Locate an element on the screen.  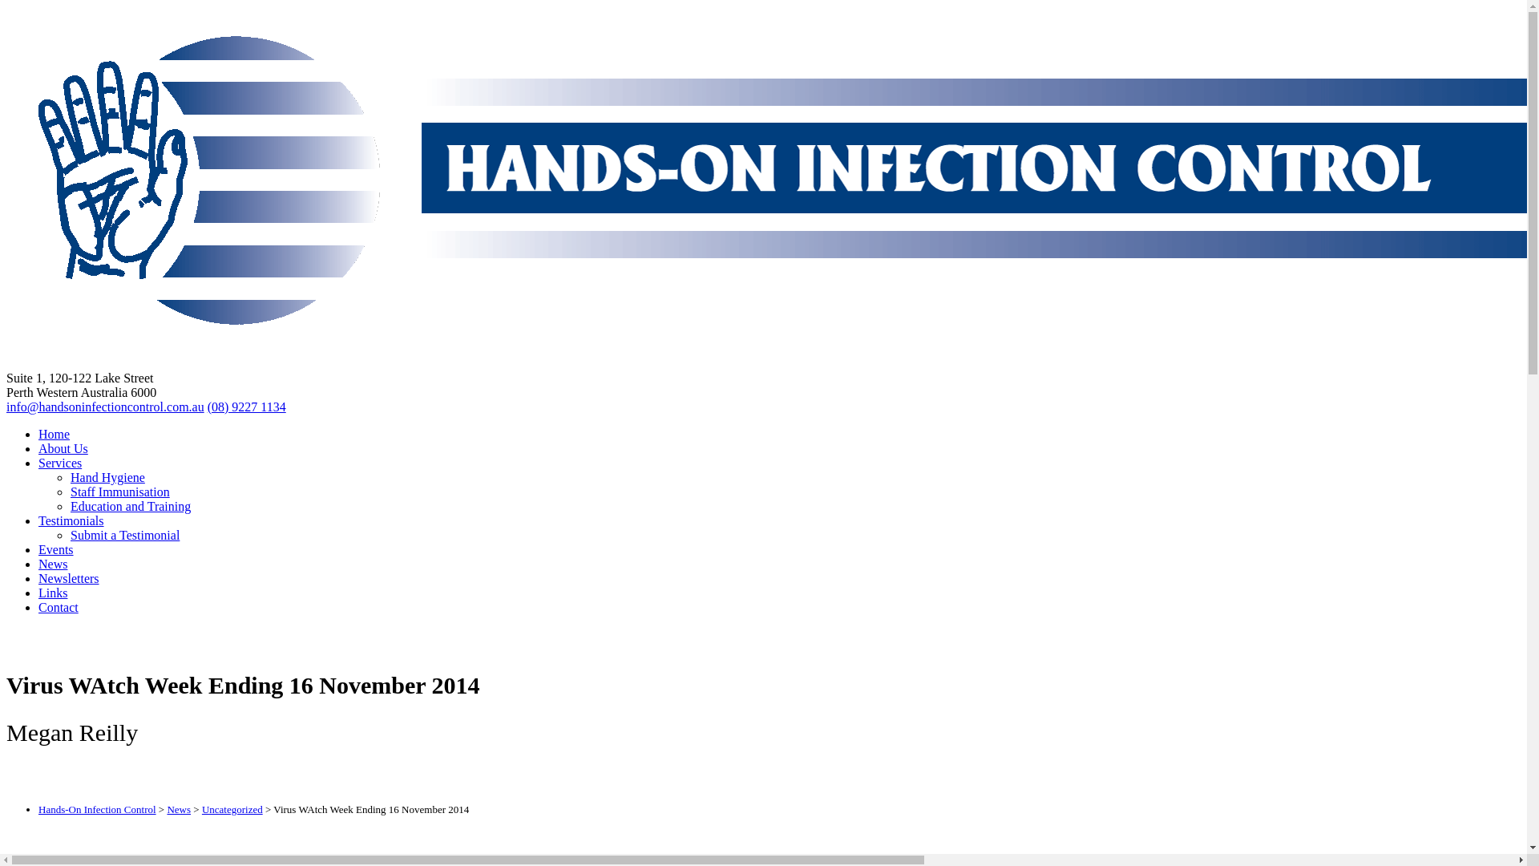
(08) 9227 1134 is located at coordinates (247, 407).